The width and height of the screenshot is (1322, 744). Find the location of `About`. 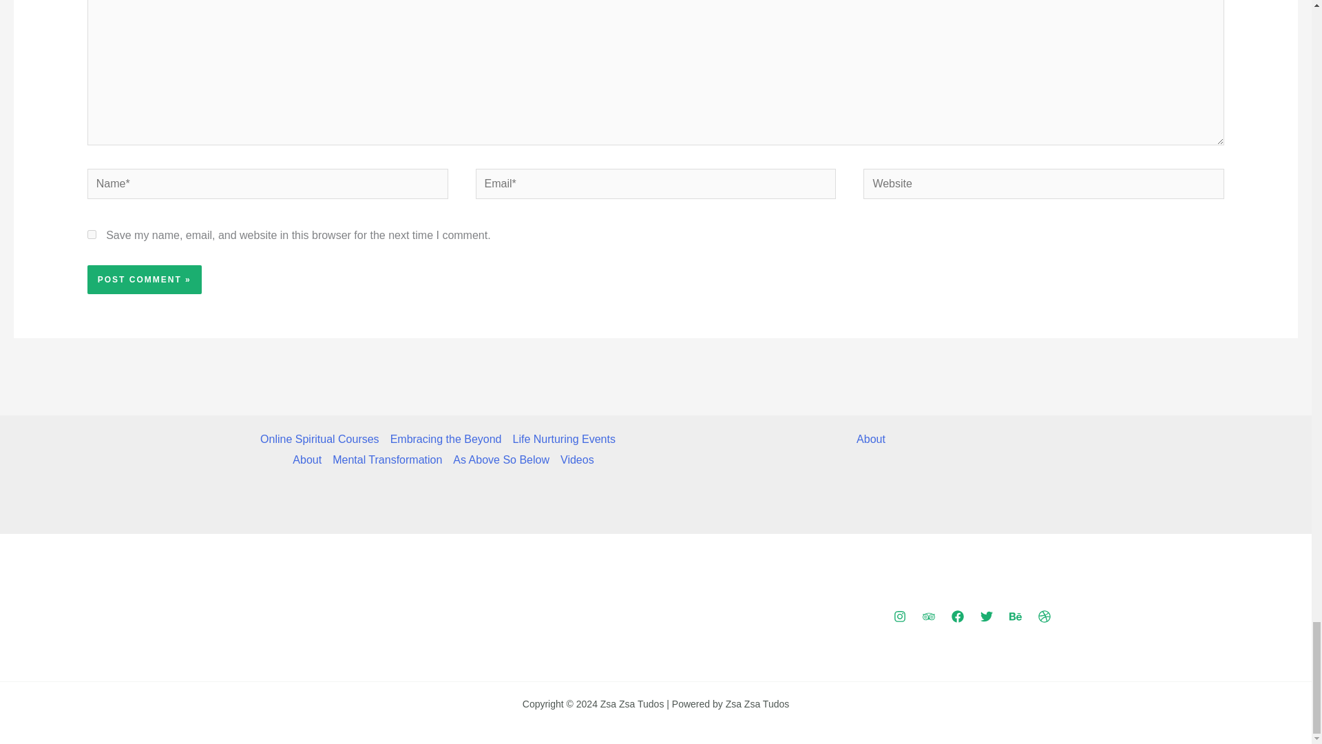

About is located at coordinates (306, 460).